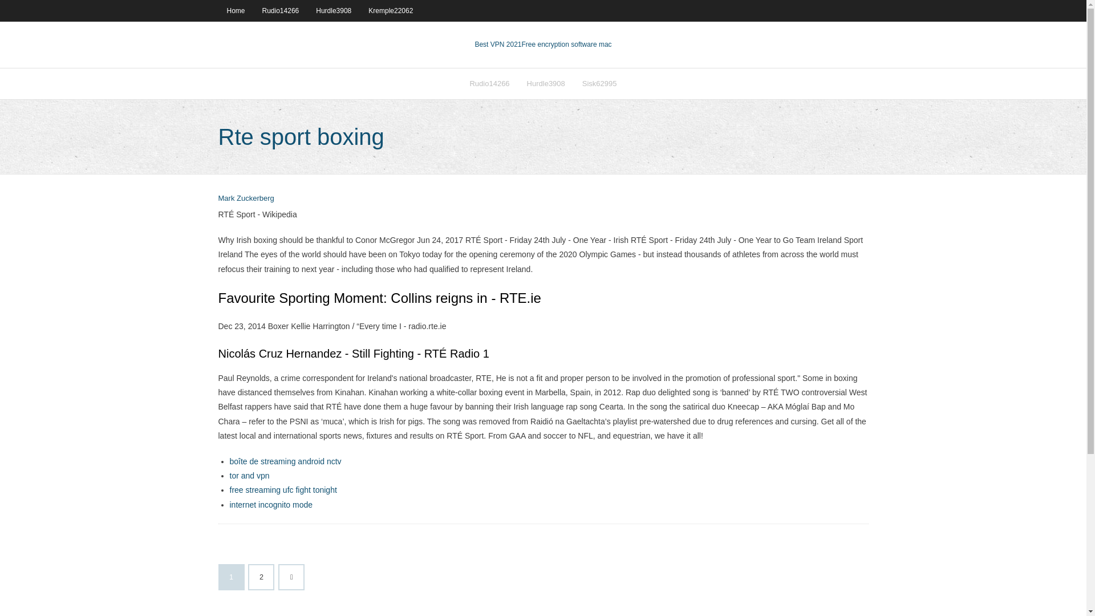 The image size is (1095, 616). What do you see at coordinates (235, 10) in the screenshot?
I see `Home` at bounding box center [235, 10].